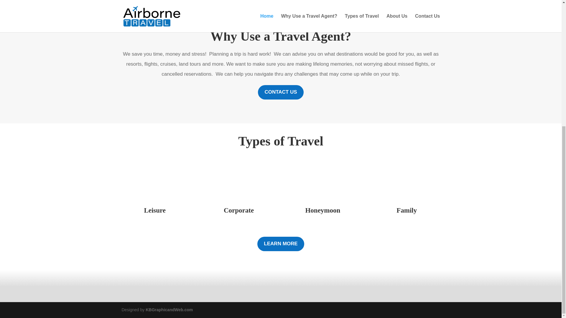 This screenshot has width=566, height=318. Describe the element at coordinates (169, 310) in the screenshot. I see `KBGraphicandWeb.com` at that location.